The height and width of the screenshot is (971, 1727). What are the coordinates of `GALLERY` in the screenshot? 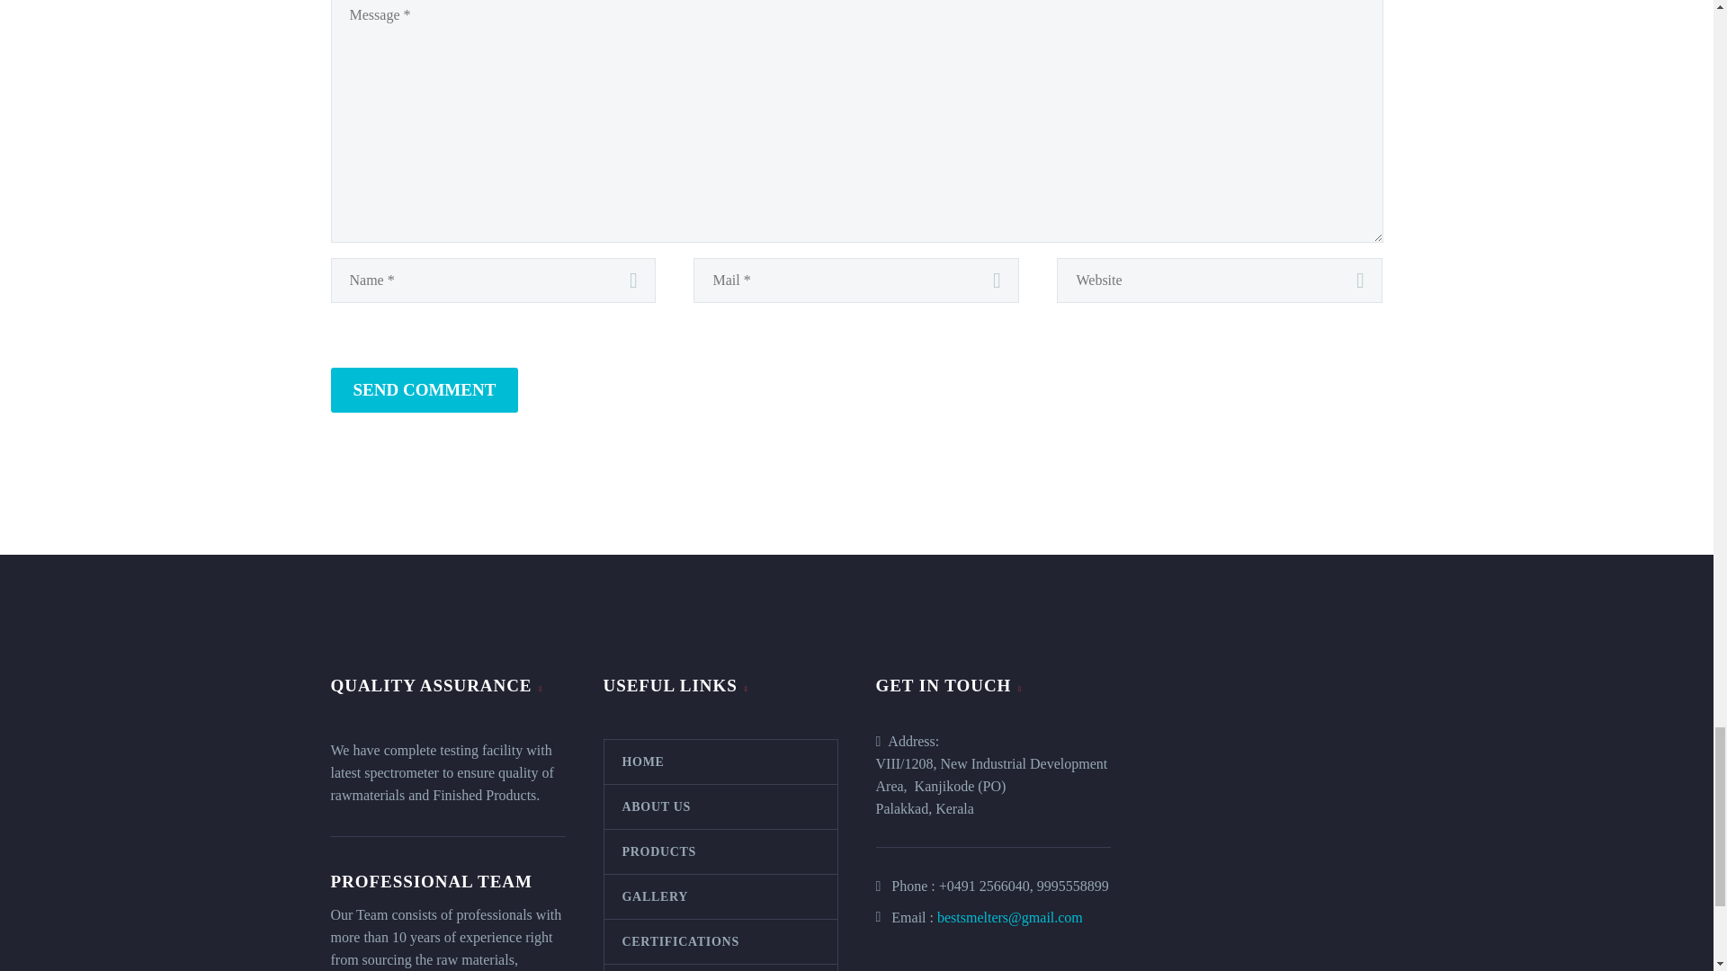 It's located at (721, 896).